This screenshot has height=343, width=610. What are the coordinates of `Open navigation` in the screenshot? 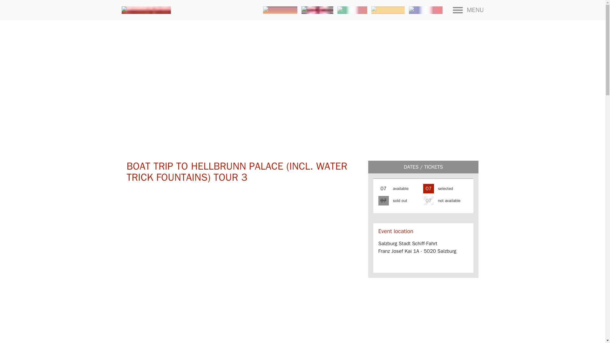 It's located at (468, 10).